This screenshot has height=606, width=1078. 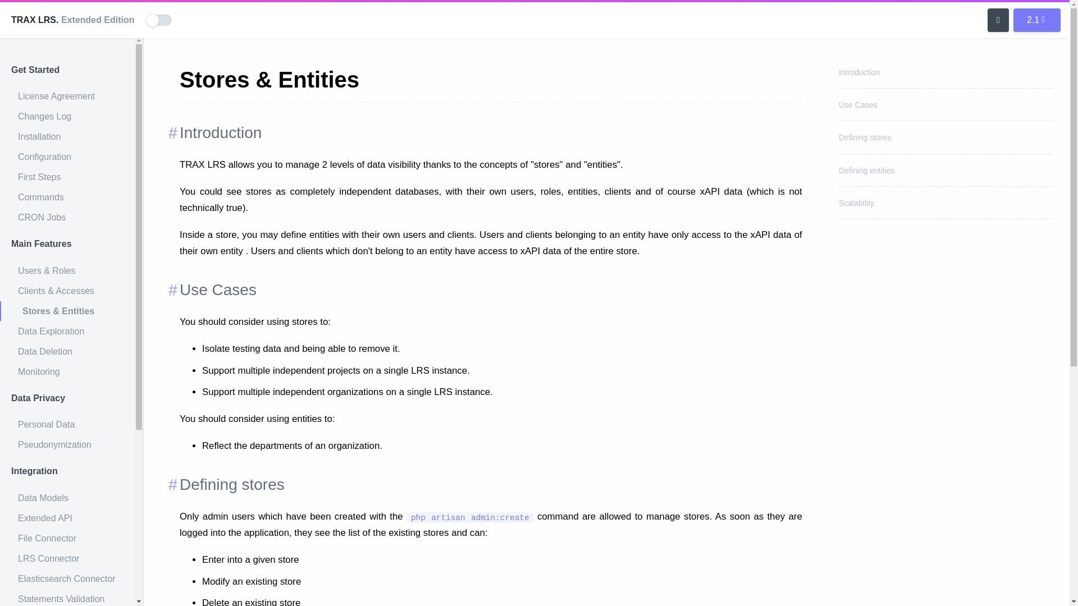 I want to click on 2.1, so click(x=1036, y=20).